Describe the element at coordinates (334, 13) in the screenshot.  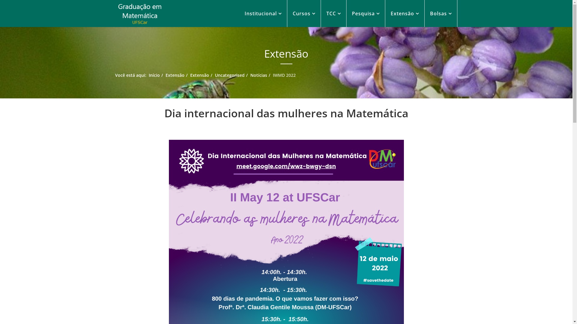
I see `TCC` at that location.